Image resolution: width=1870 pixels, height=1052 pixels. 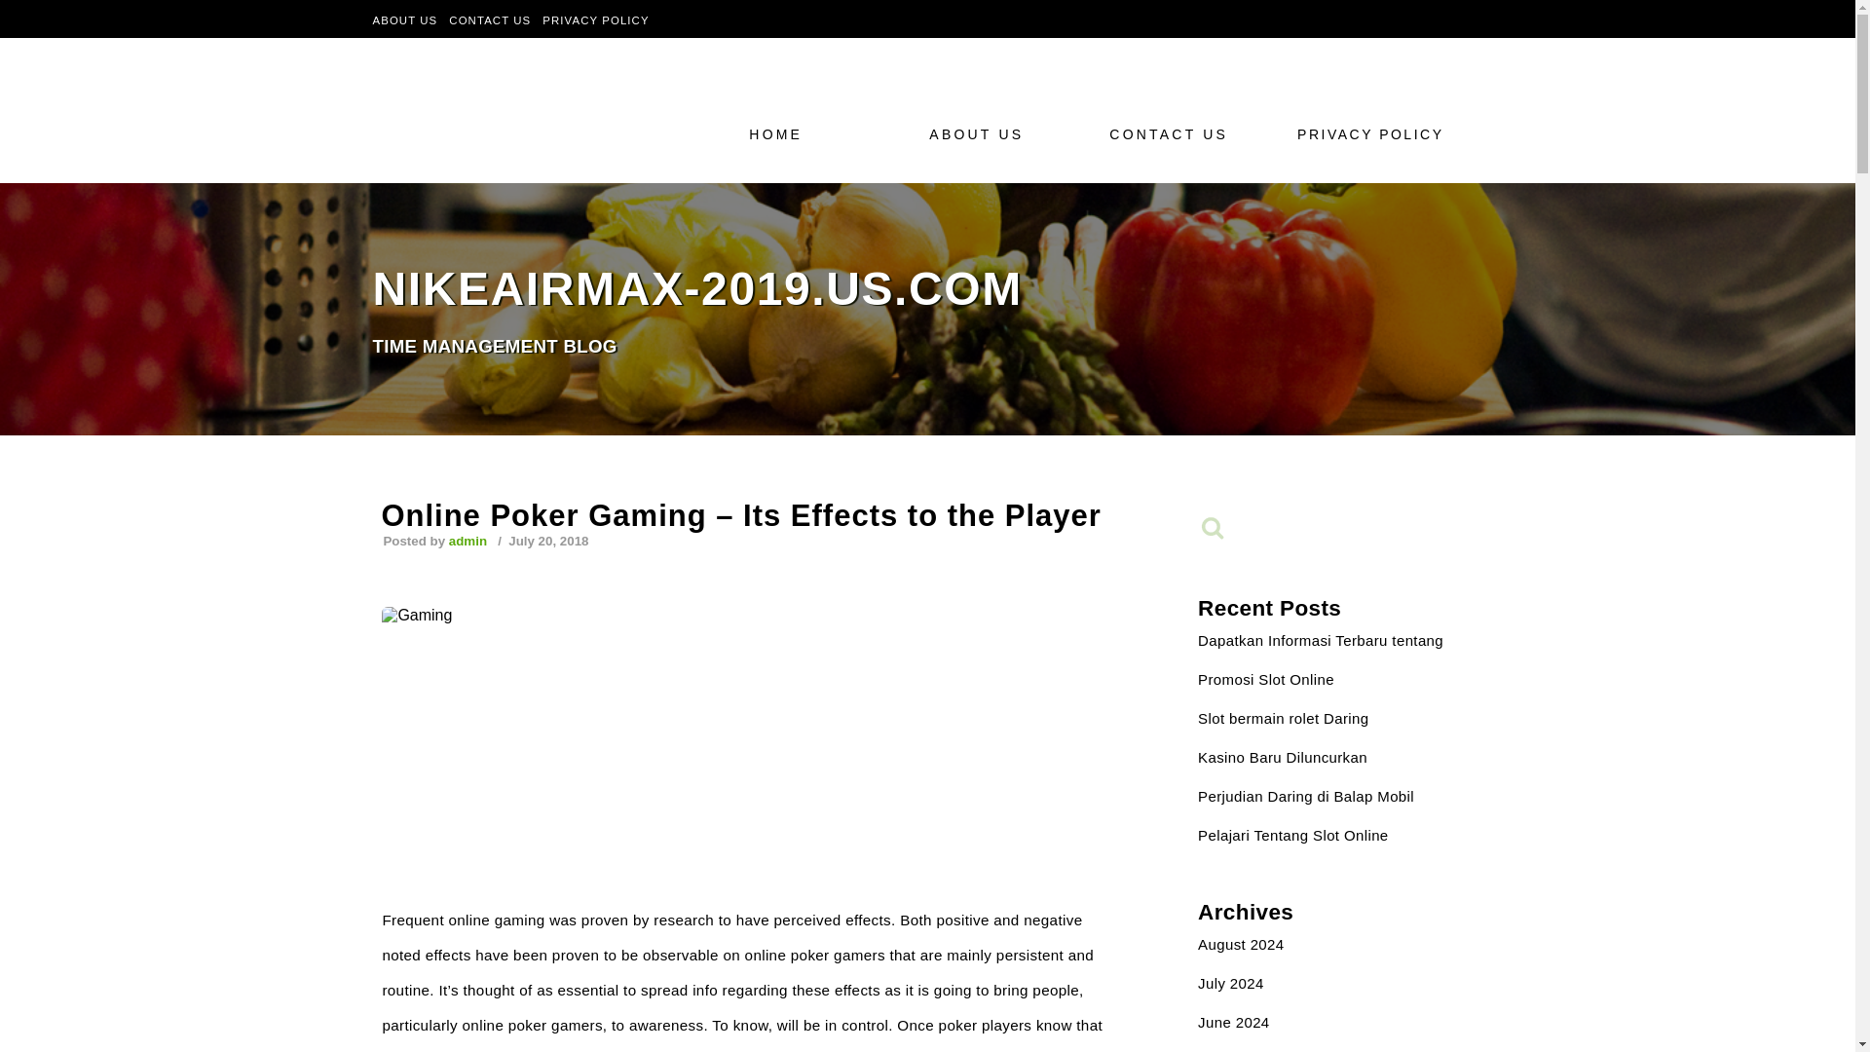 What do you see at coordinates (1233, 1023) in the screenshot?
I see `June 2024` at bounding box center [1233, 1023].